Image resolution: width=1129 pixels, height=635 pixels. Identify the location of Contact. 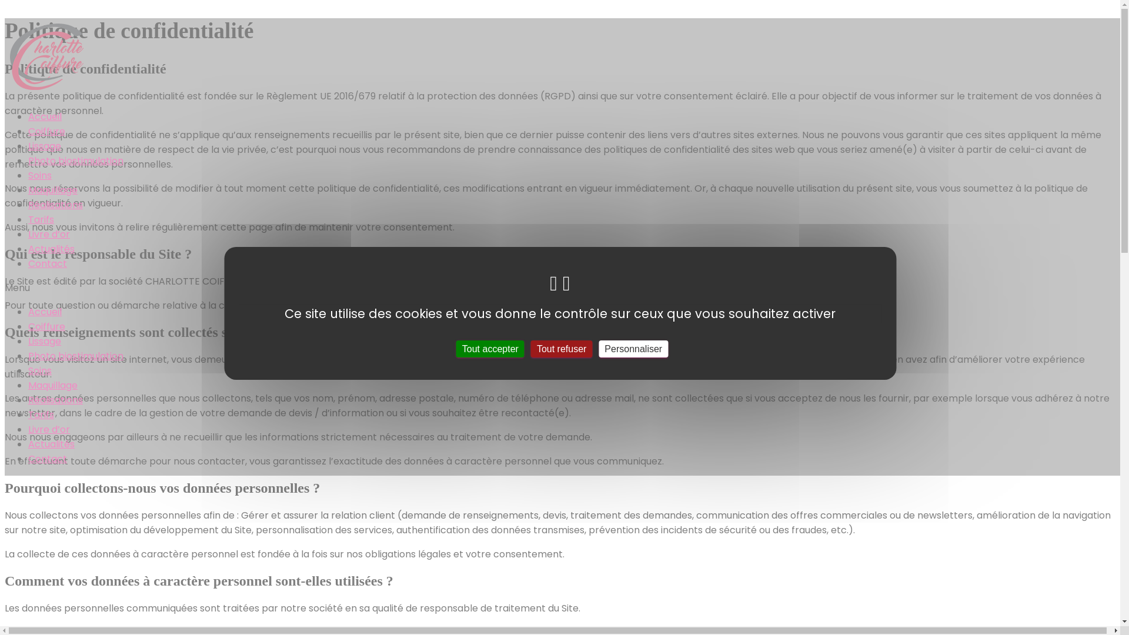
(48, 263).